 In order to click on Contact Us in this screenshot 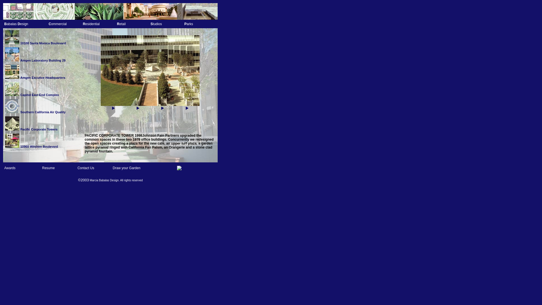, I will do `click(86, 168)`.